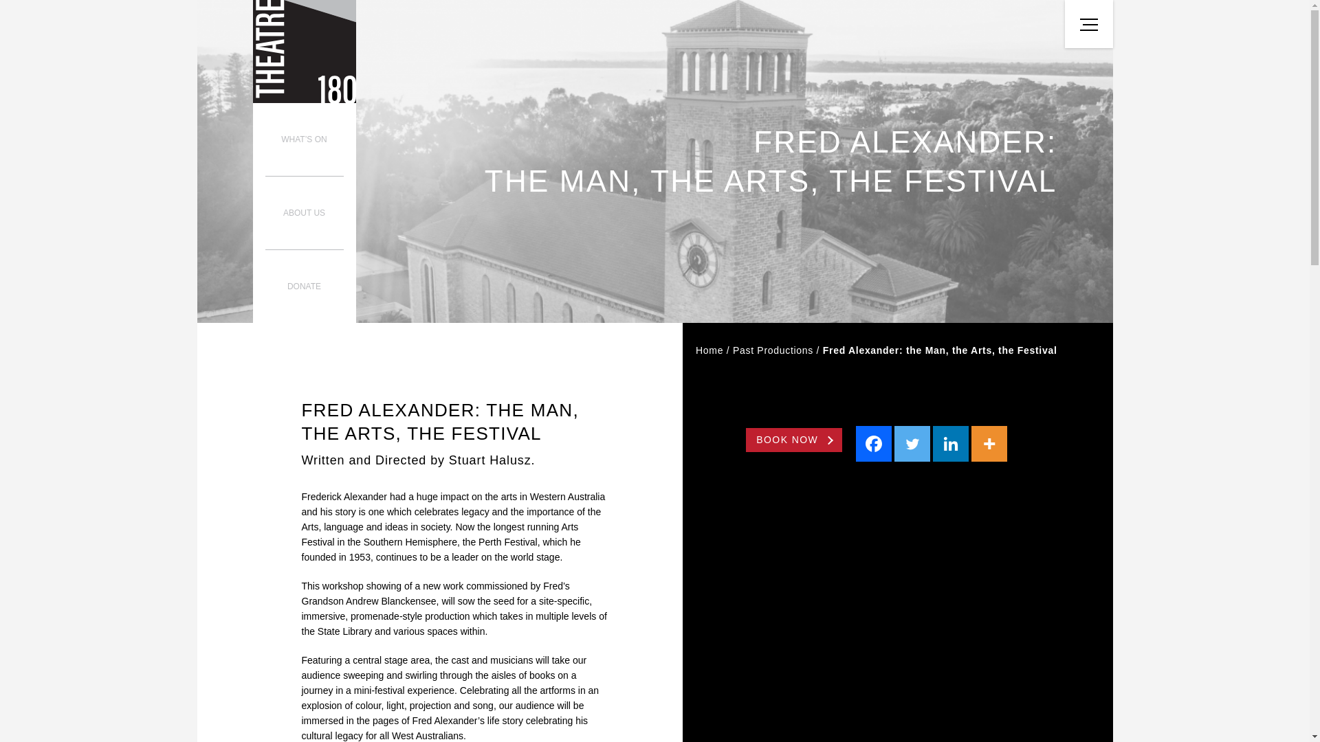 Image resolution: width=1320 pixels, height=742 pixels. I want to click on Home, so click(709, 350).